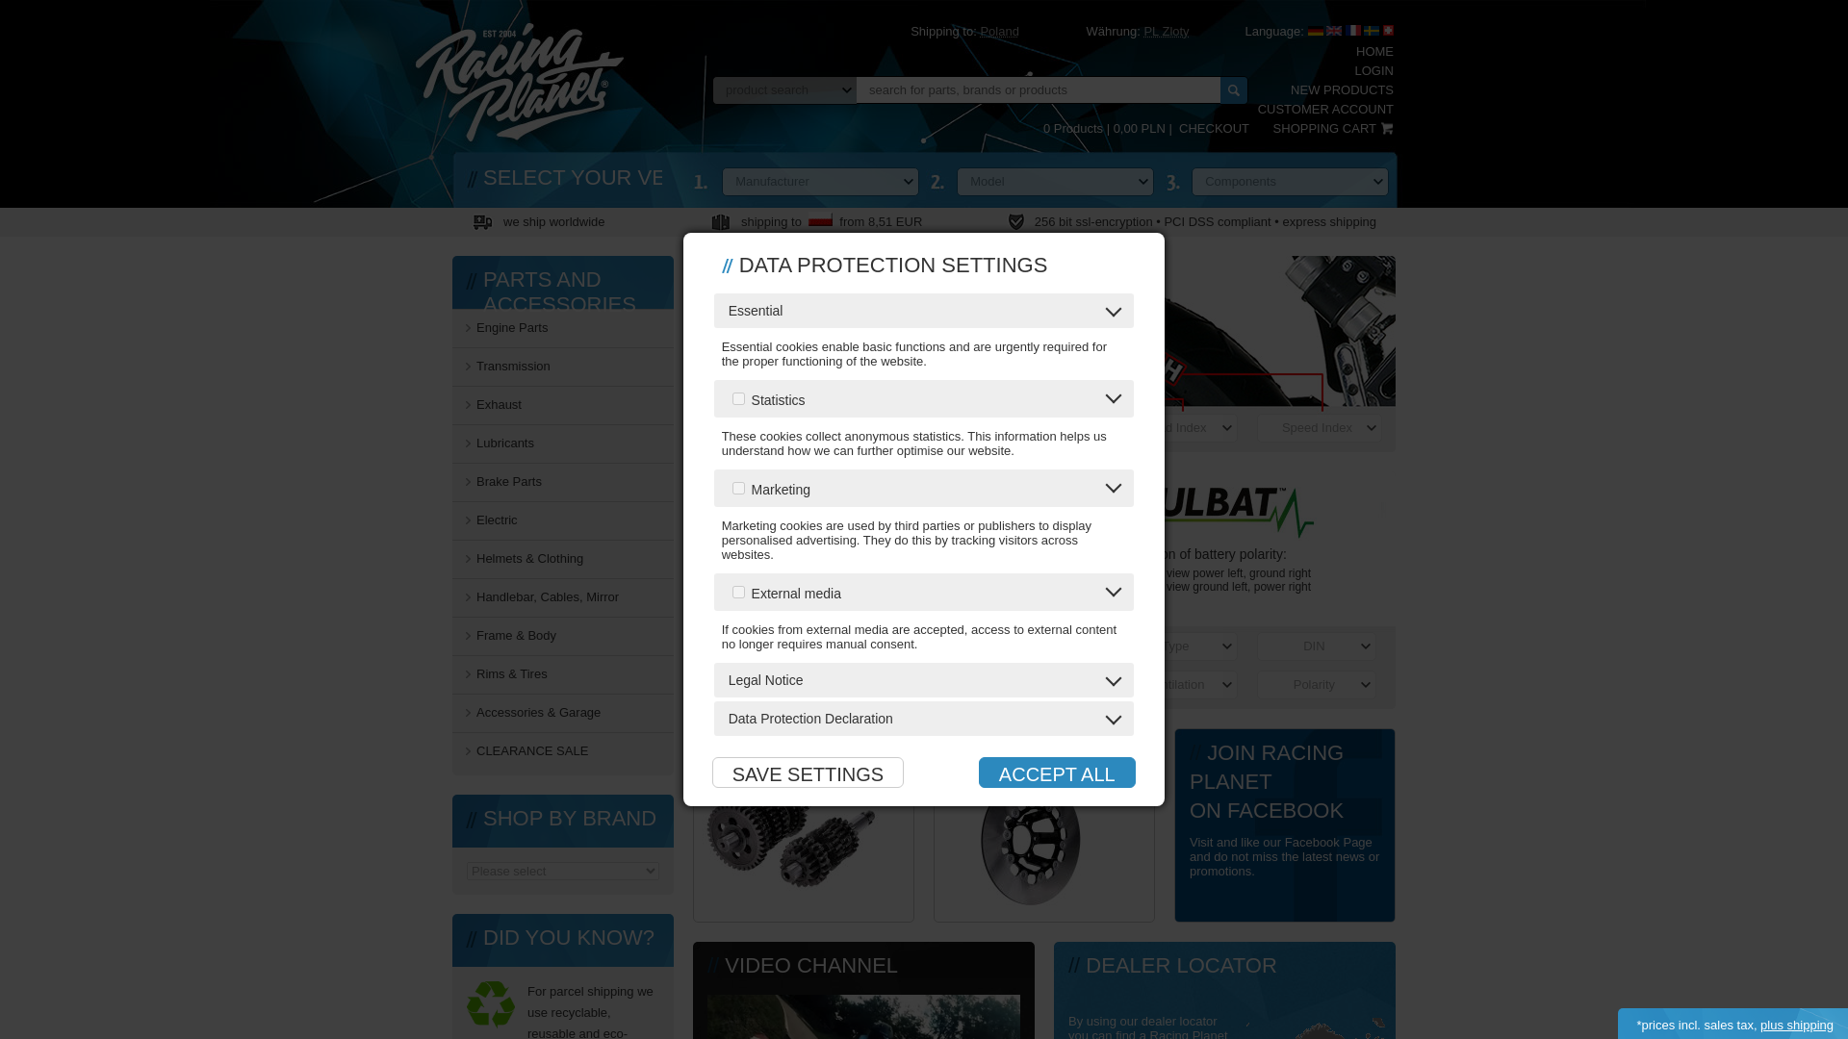 Image resolution: width=1848 pixels, height=1039 pixels. What do you see at coordinates (1374, 51) in the screenshot?
I see `HOME` at bounding box center [1374, 51].